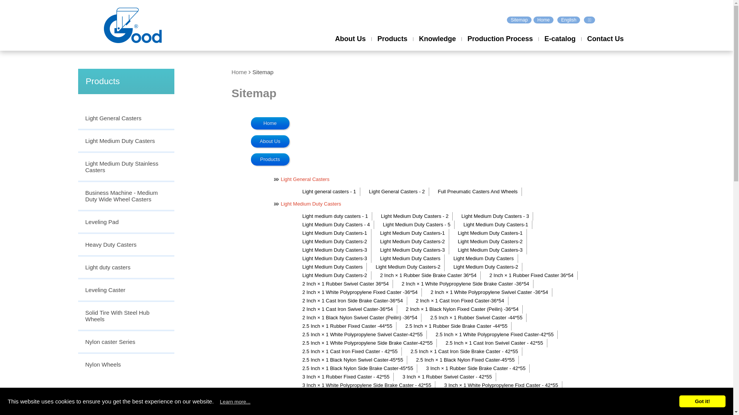 The image size is (739, 415). What do you see at coordinates (126, 168) in the screenshot?
I see `Light Medium Duty Stainless Casters` at bounding box center [126, 168].